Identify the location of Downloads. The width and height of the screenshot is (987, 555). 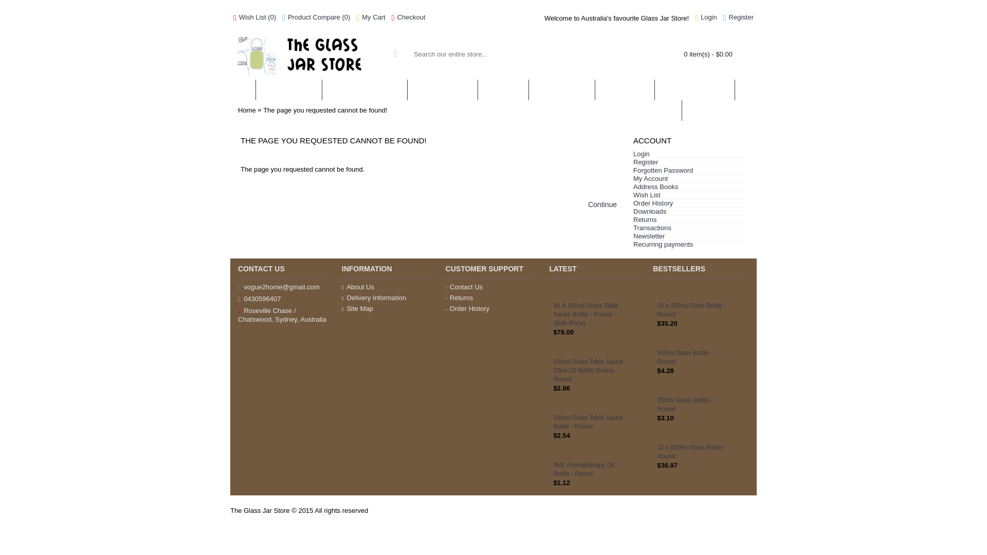
(690, 212).